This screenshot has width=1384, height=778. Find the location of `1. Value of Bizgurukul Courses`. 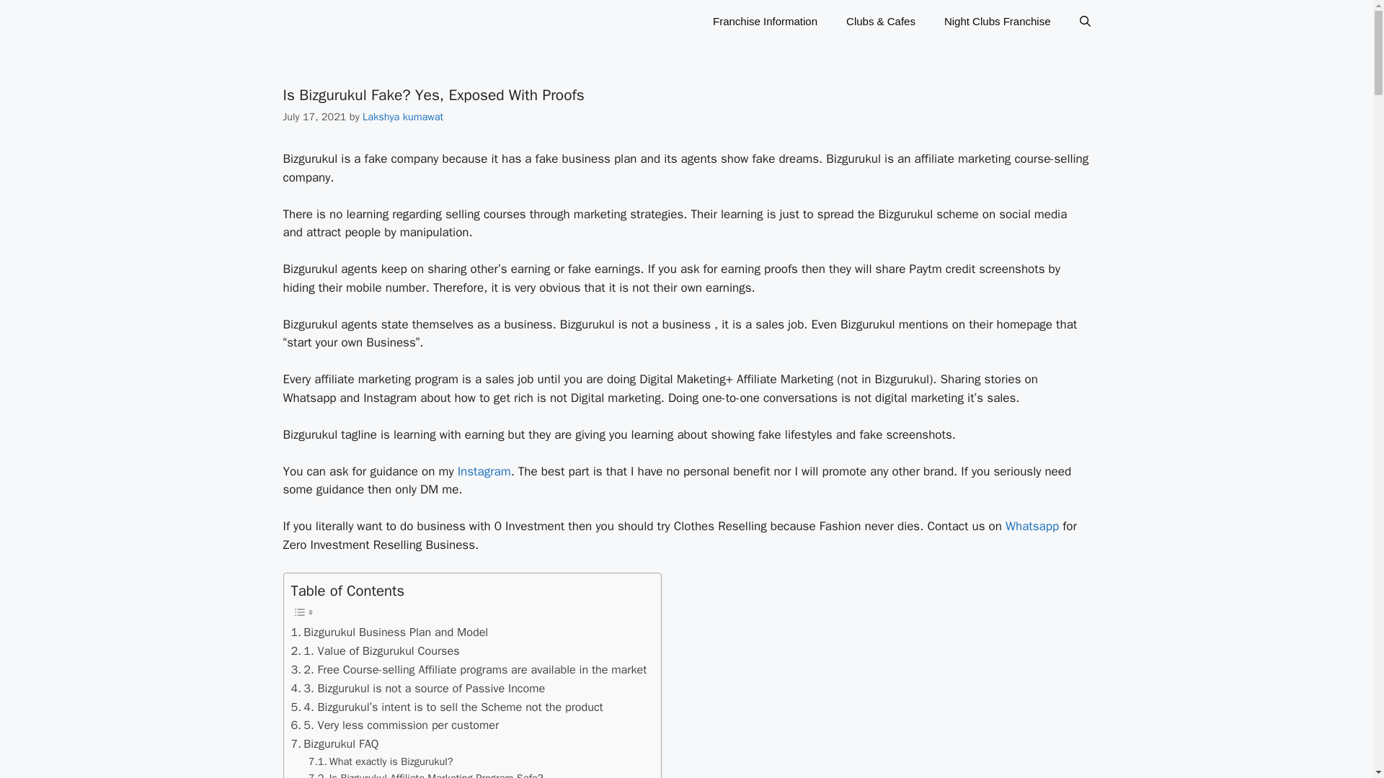

1. Value of Bizgurukul Courses is located at coordinates (375, 651).